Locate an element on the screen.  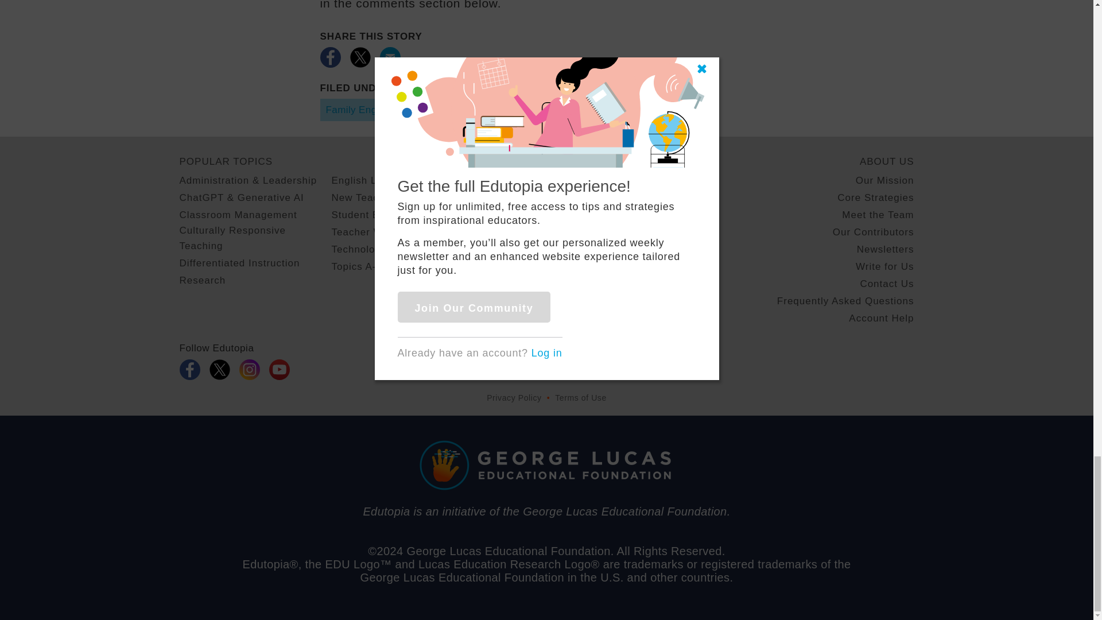
Differentiated Instruction is located at coordinates (239, 263).